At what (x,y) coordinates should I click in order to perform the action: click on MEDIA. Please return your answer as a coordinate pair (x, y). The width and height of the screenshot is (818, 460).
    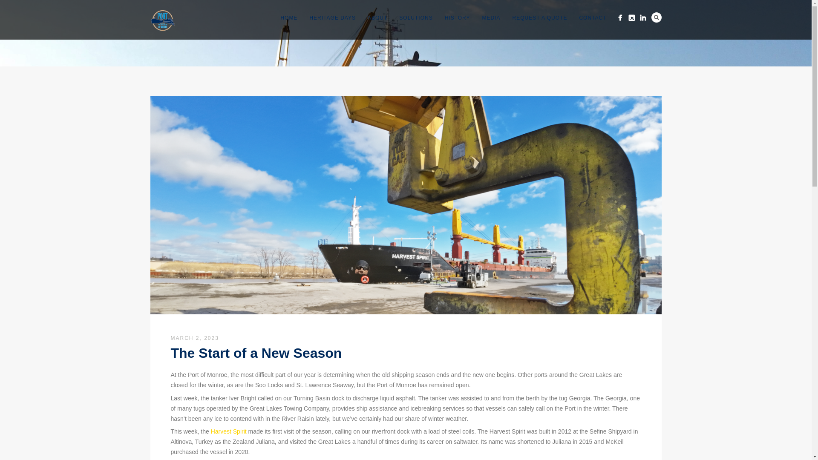
    Looking at the image, I should click on (491, 18).